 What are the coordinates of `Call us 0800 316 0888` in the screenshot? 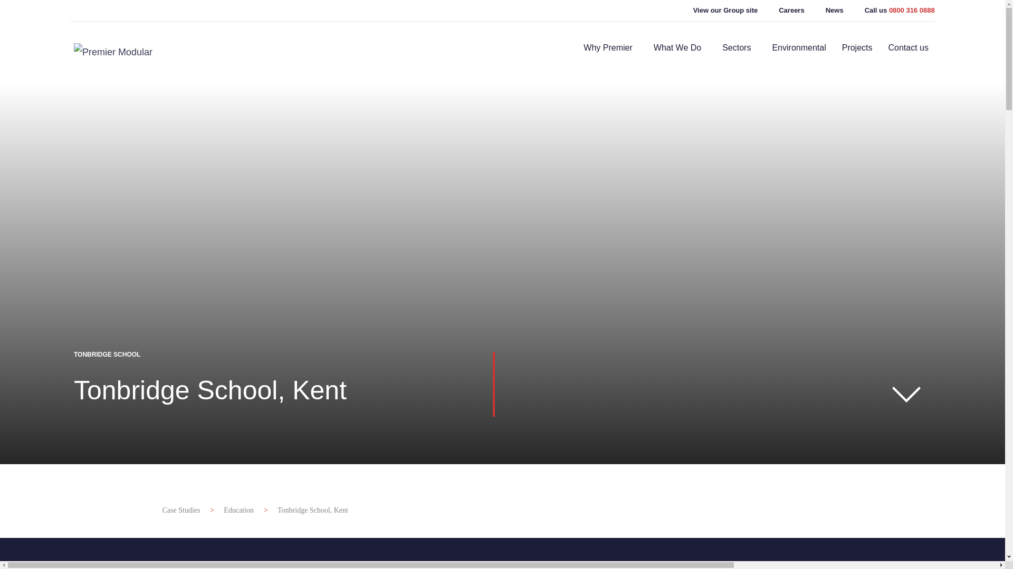 It's located at (890, 11).